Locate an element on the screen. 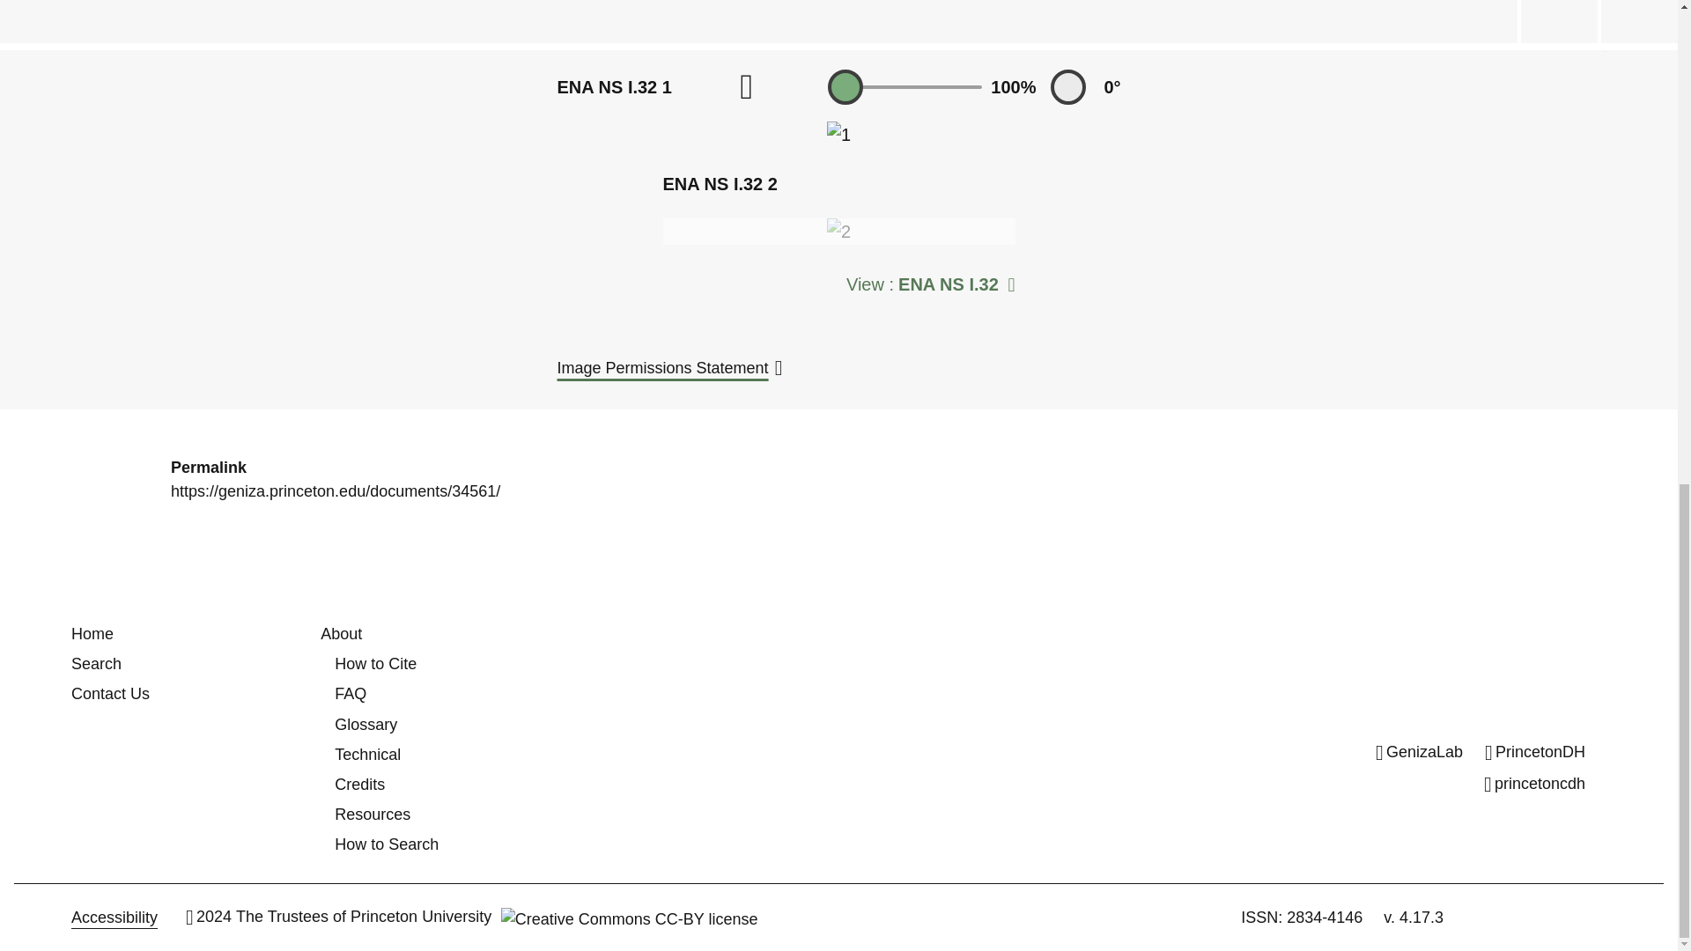  1 is located at coordinates (905, 87).